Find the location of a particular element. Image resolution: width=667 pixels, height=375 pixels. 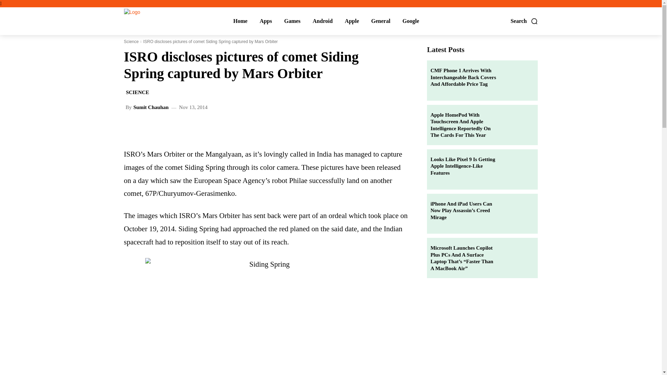

SCIENCE is located at coordinates (137, 92).